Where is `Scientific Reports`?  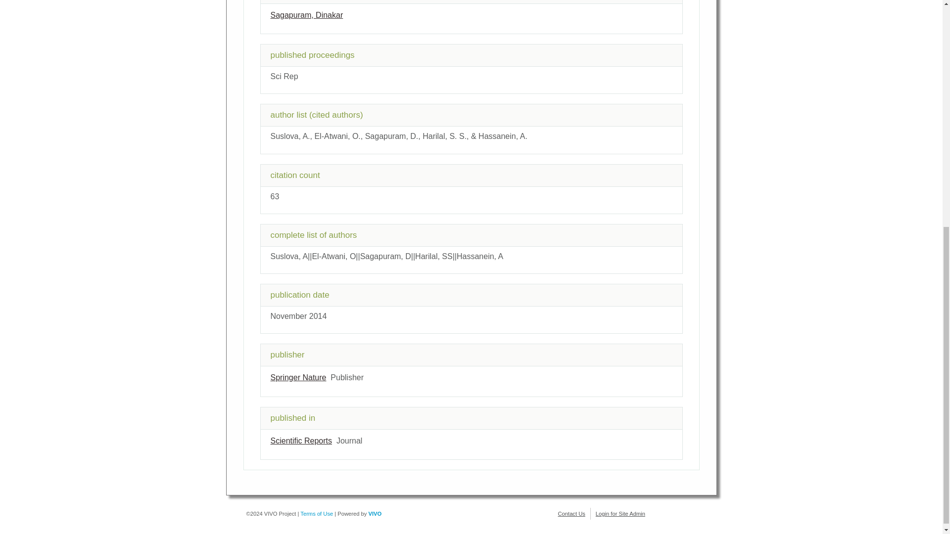 Scientific Reports is located at coordinates (301, 441).